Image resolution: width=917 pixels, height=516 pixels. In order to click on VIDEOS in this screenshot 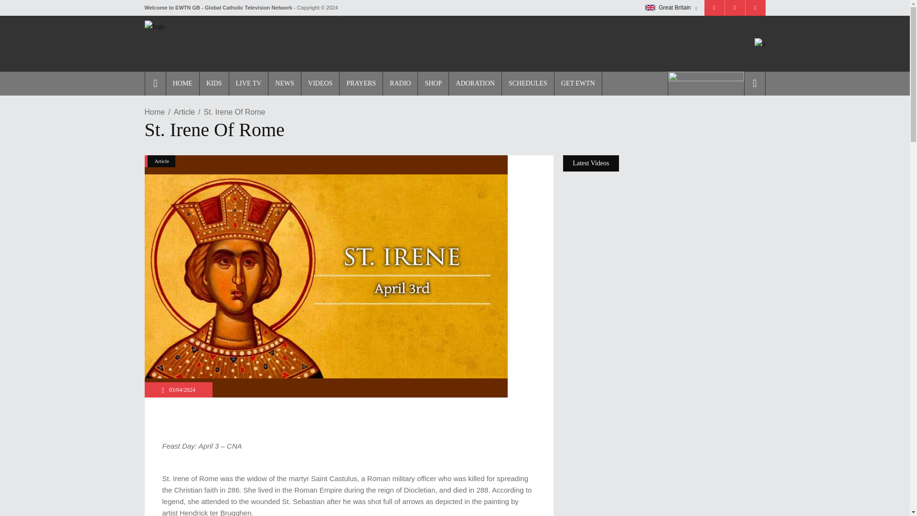, I will do `click(320, 83)`.